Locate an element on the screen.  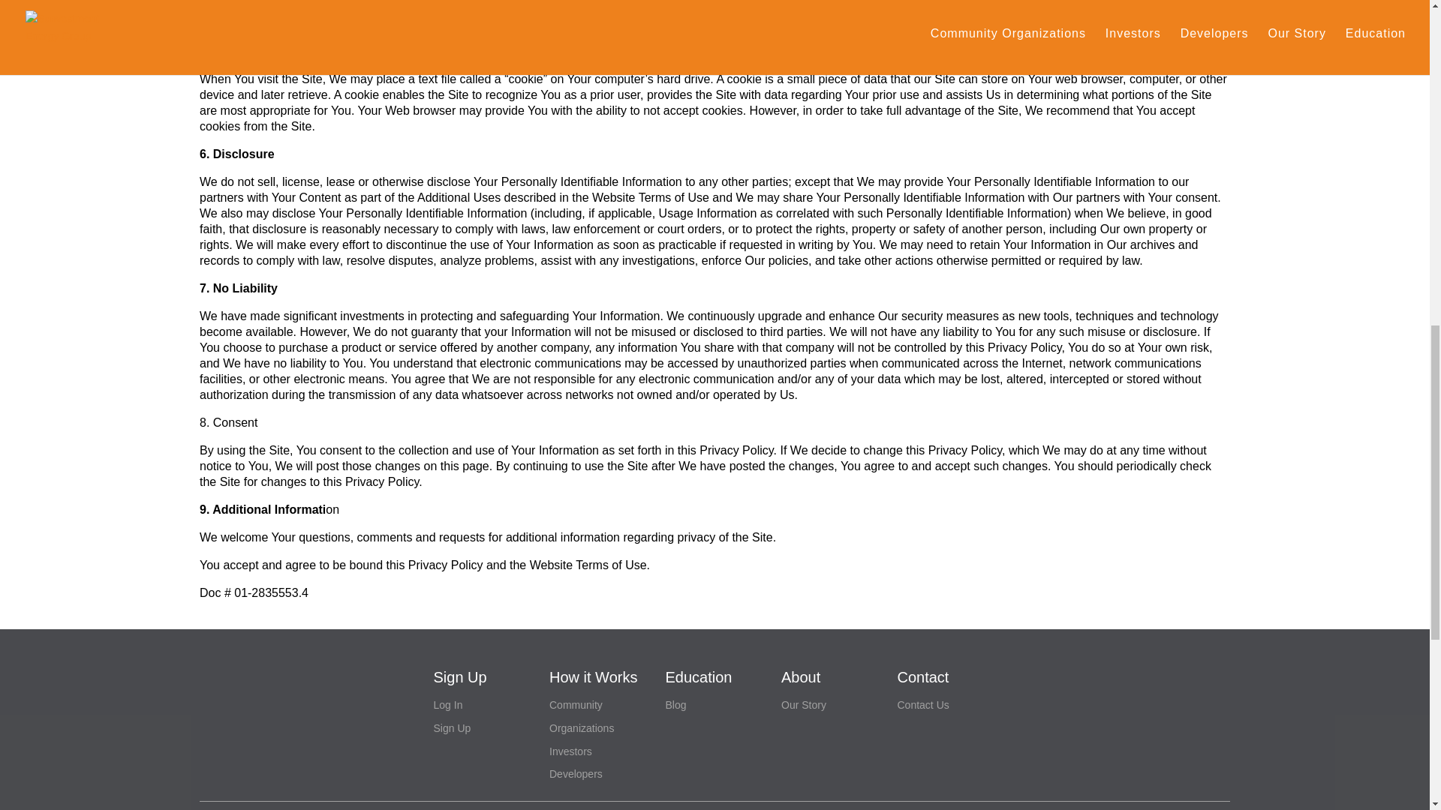
Developers is located at coordinates (575, 774).